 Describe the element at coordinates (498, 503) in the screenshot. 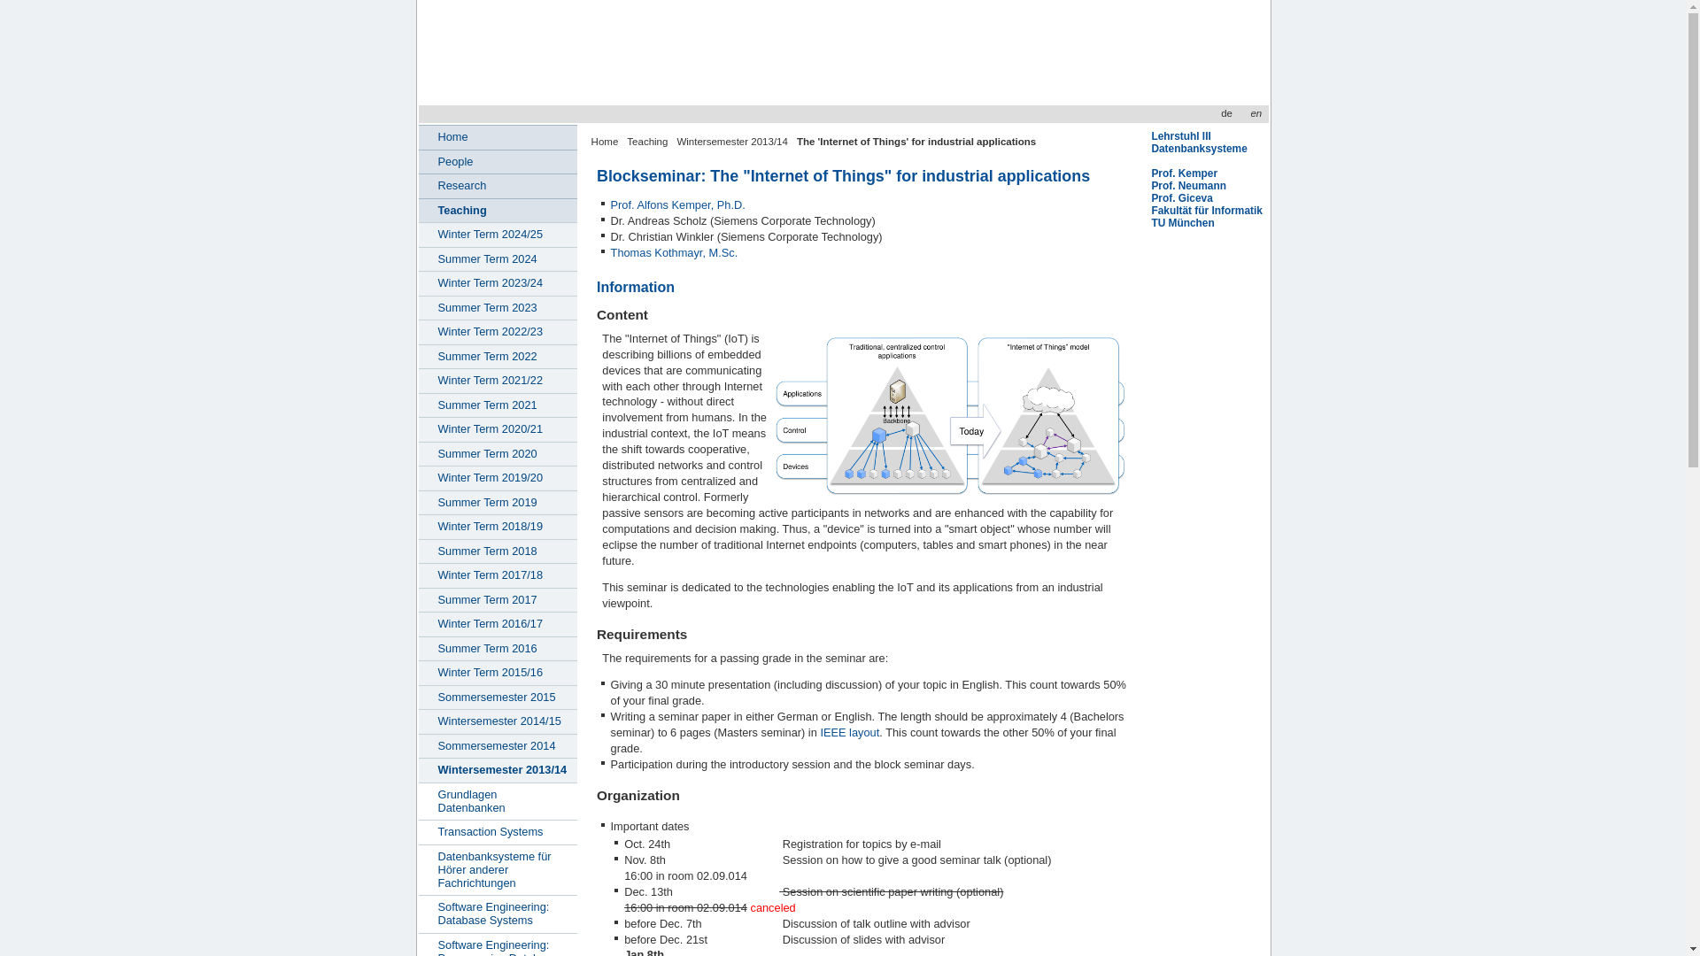

I see `Summer Term 2019` at that location.